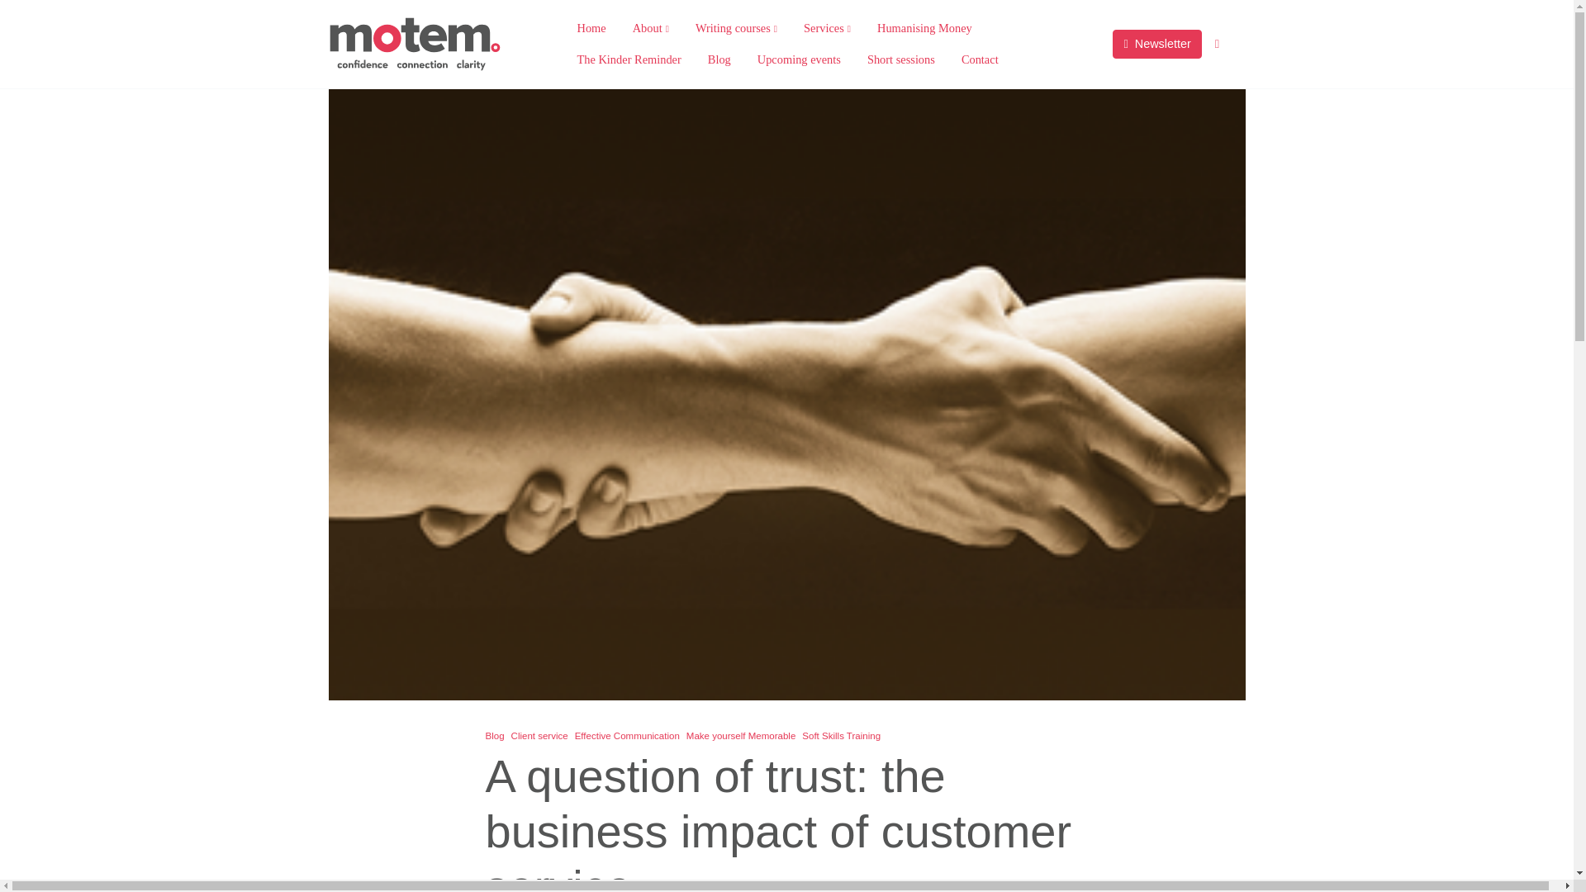 This screenshot has width=1586, height=892. Describe the element at coordinates (1156, 45) in the screenshot. I see `Newsletter` at that location.